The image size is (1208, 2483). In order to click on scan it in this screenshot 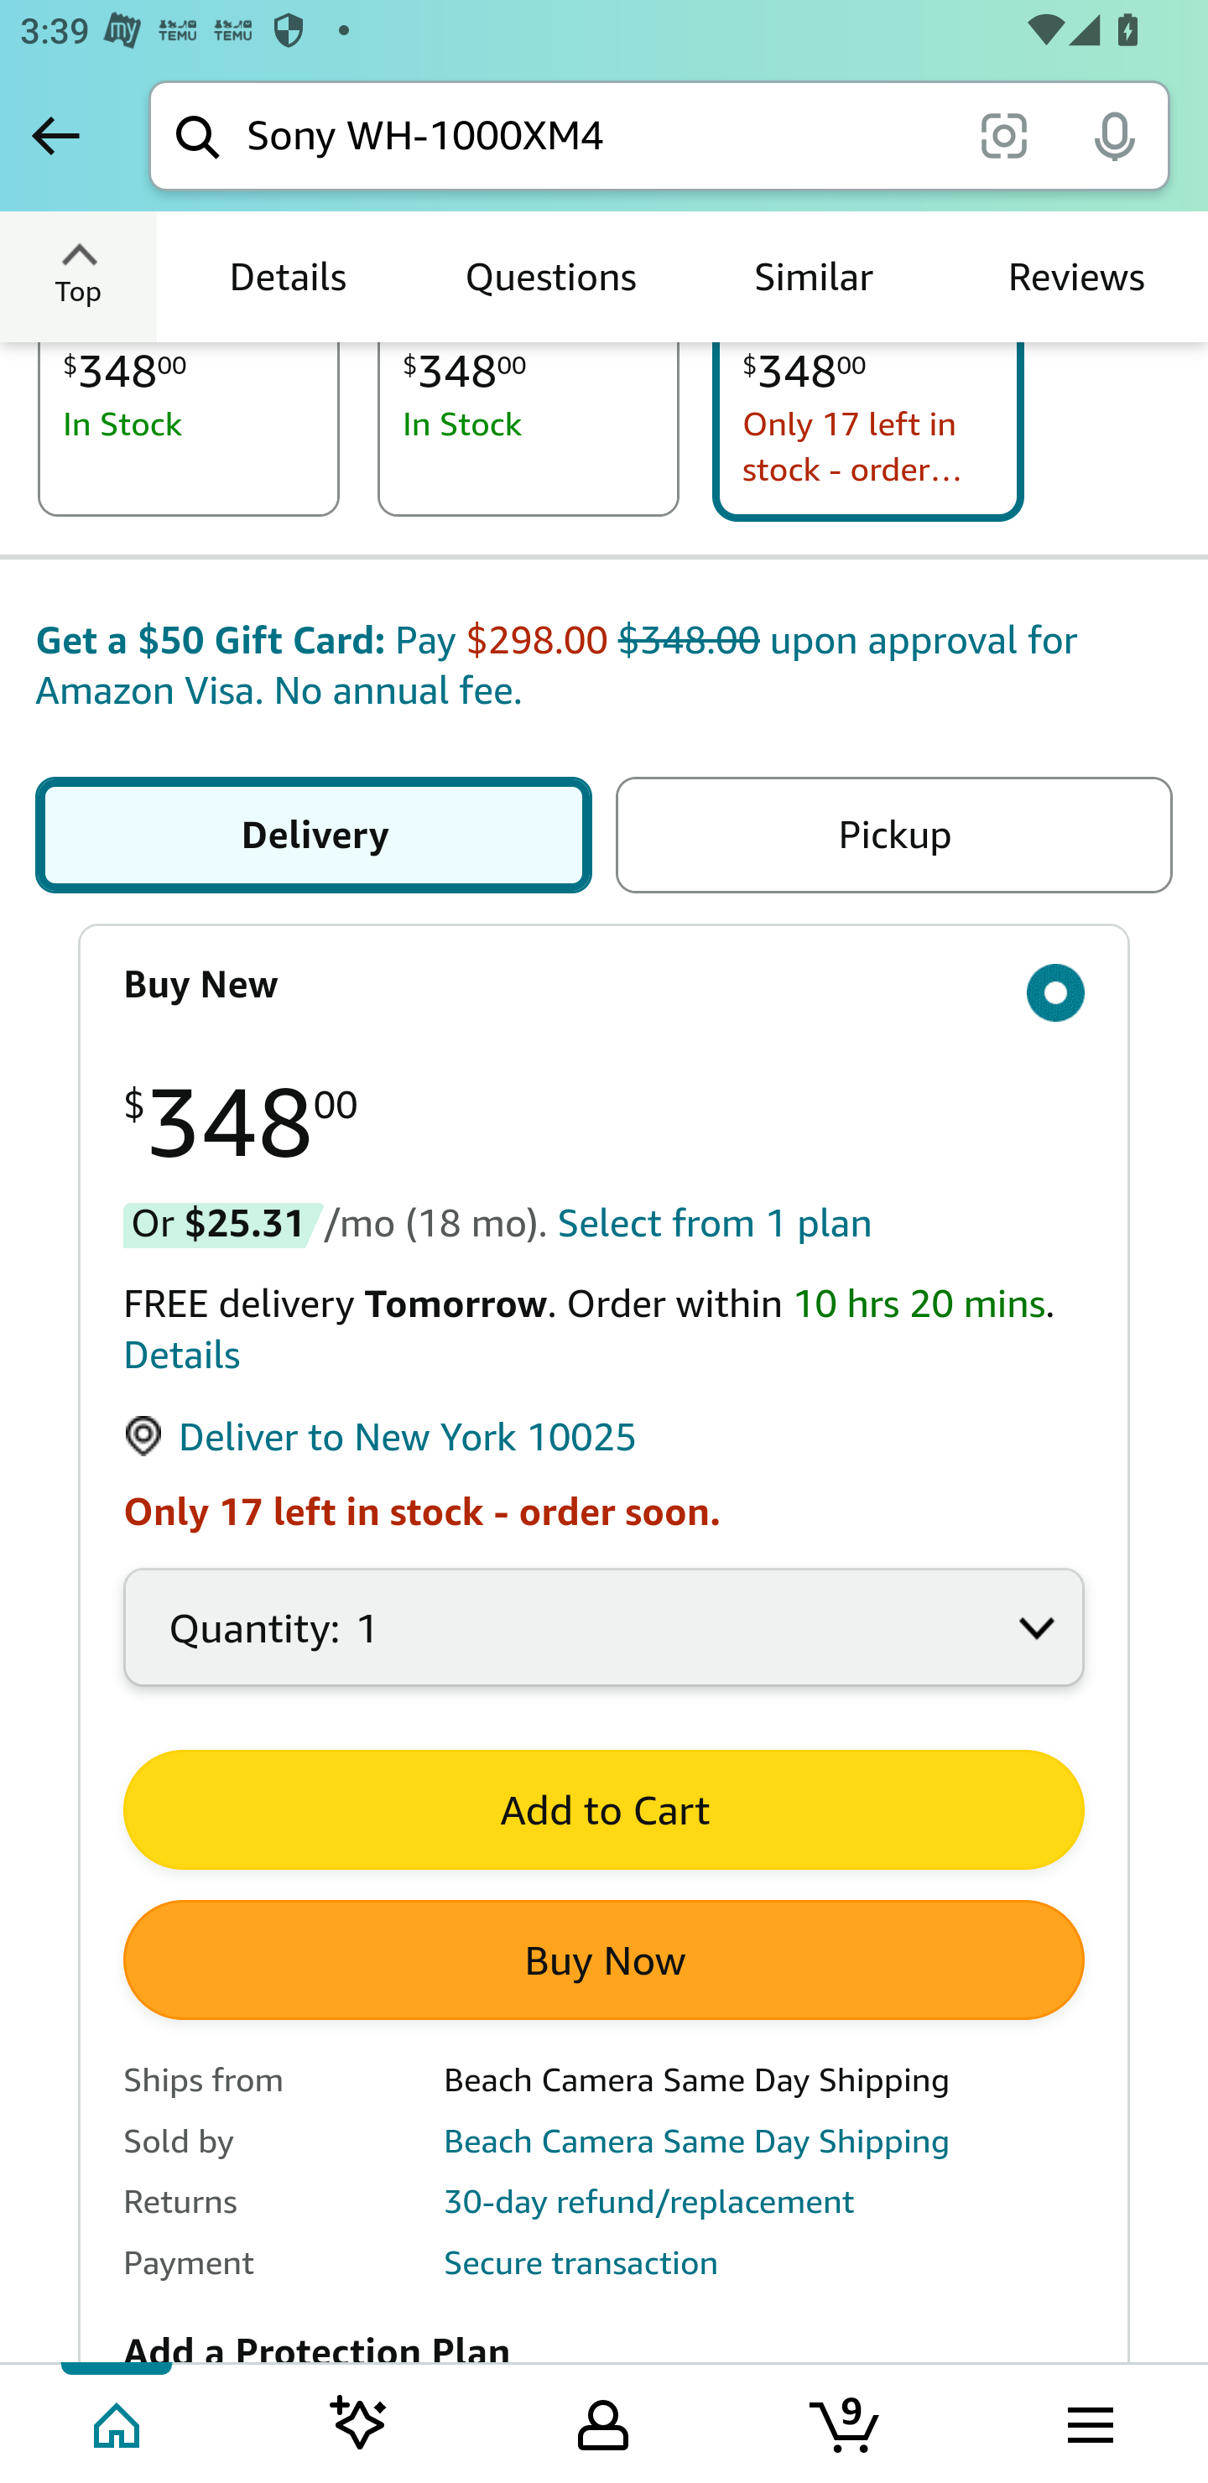, I will do `click(1003, 134)`.